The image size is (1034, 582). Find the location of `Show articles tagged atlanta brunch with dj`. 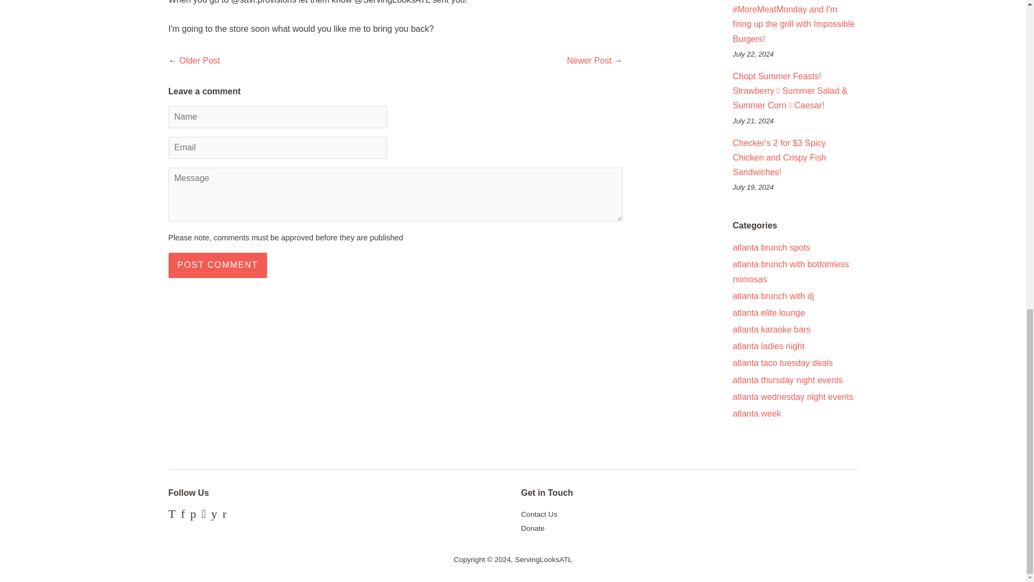

Show articles tagged atlanta brunch with dj is located at coordinates (773, 296).